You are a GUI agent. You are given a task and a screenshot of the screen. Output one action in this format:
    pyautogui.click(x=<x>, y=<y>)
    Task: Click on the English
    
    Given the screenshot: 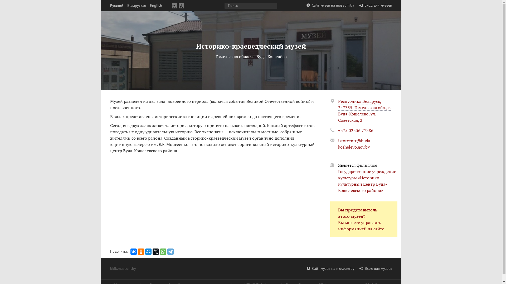 What is the action you would take?
    pyautogui.click(x=156, y=6)
    